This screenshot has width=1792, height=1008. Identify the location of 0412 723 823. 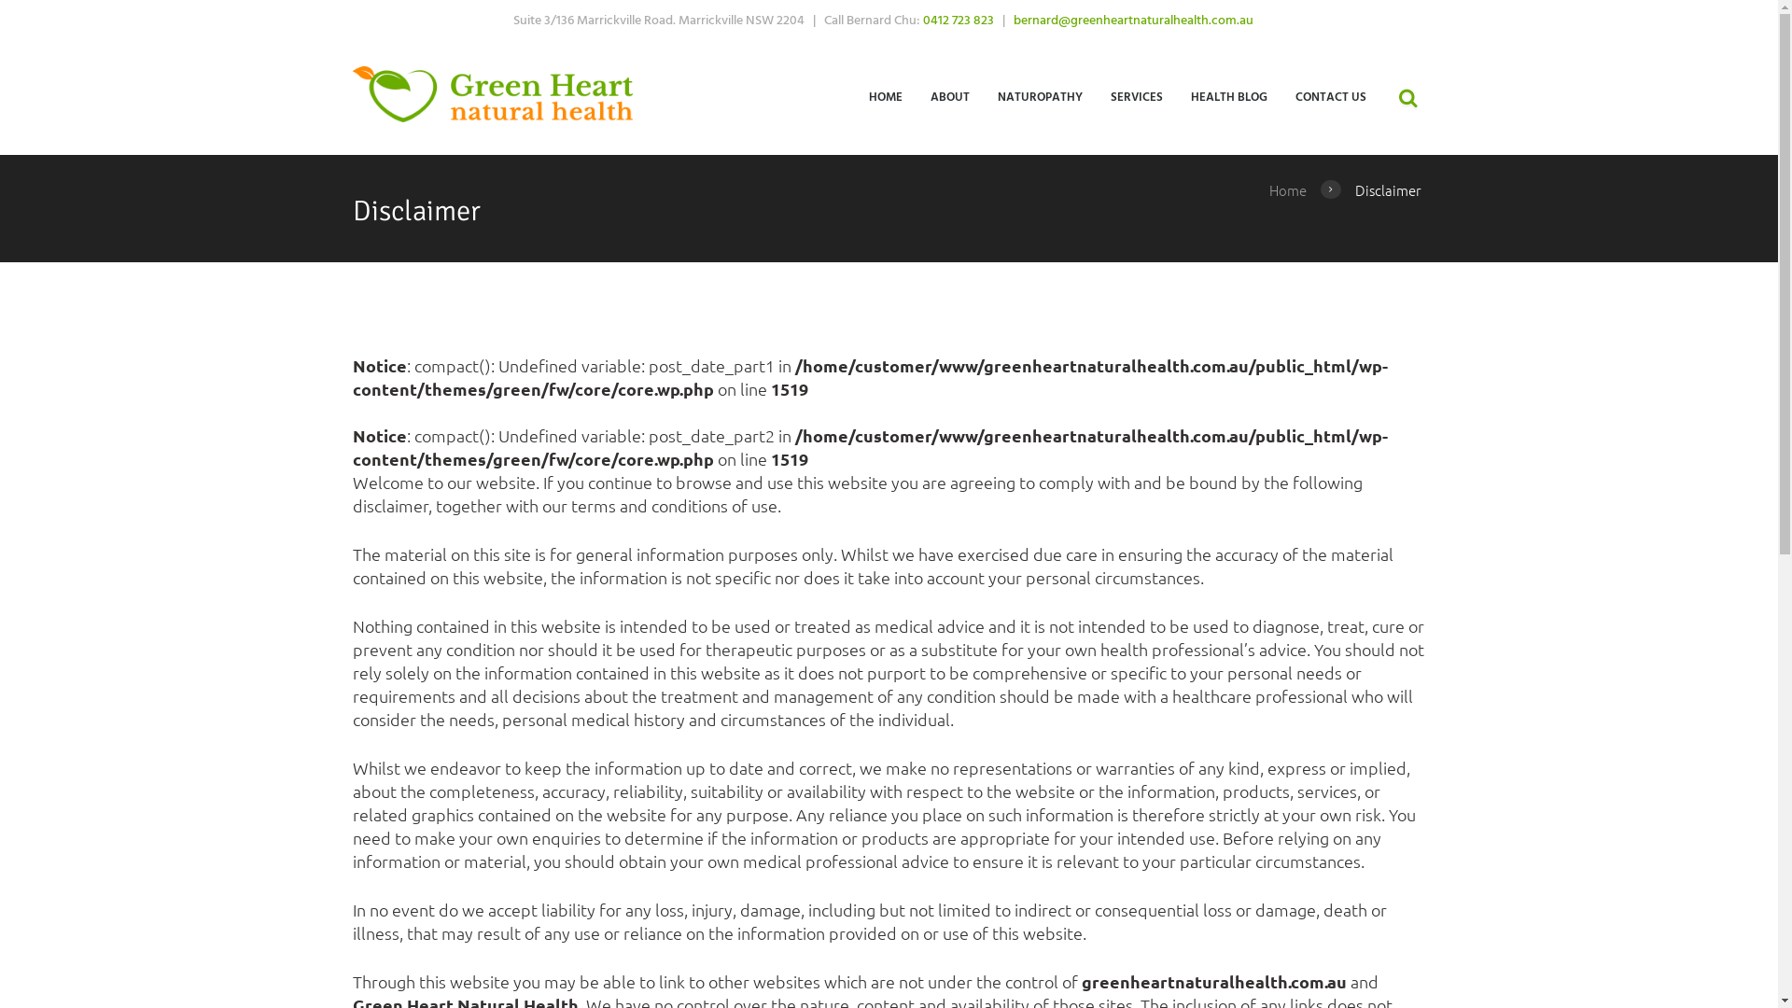
(959, 21).